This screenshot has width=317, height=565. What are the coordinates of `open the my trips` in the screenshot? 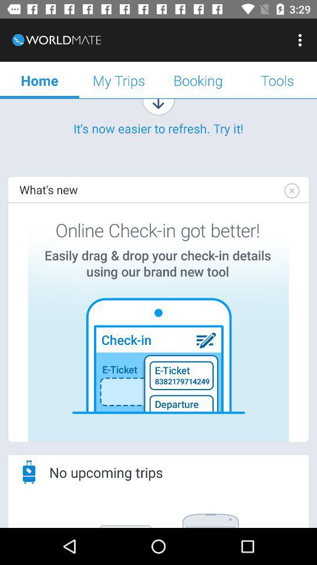 It's located at (119, 80).